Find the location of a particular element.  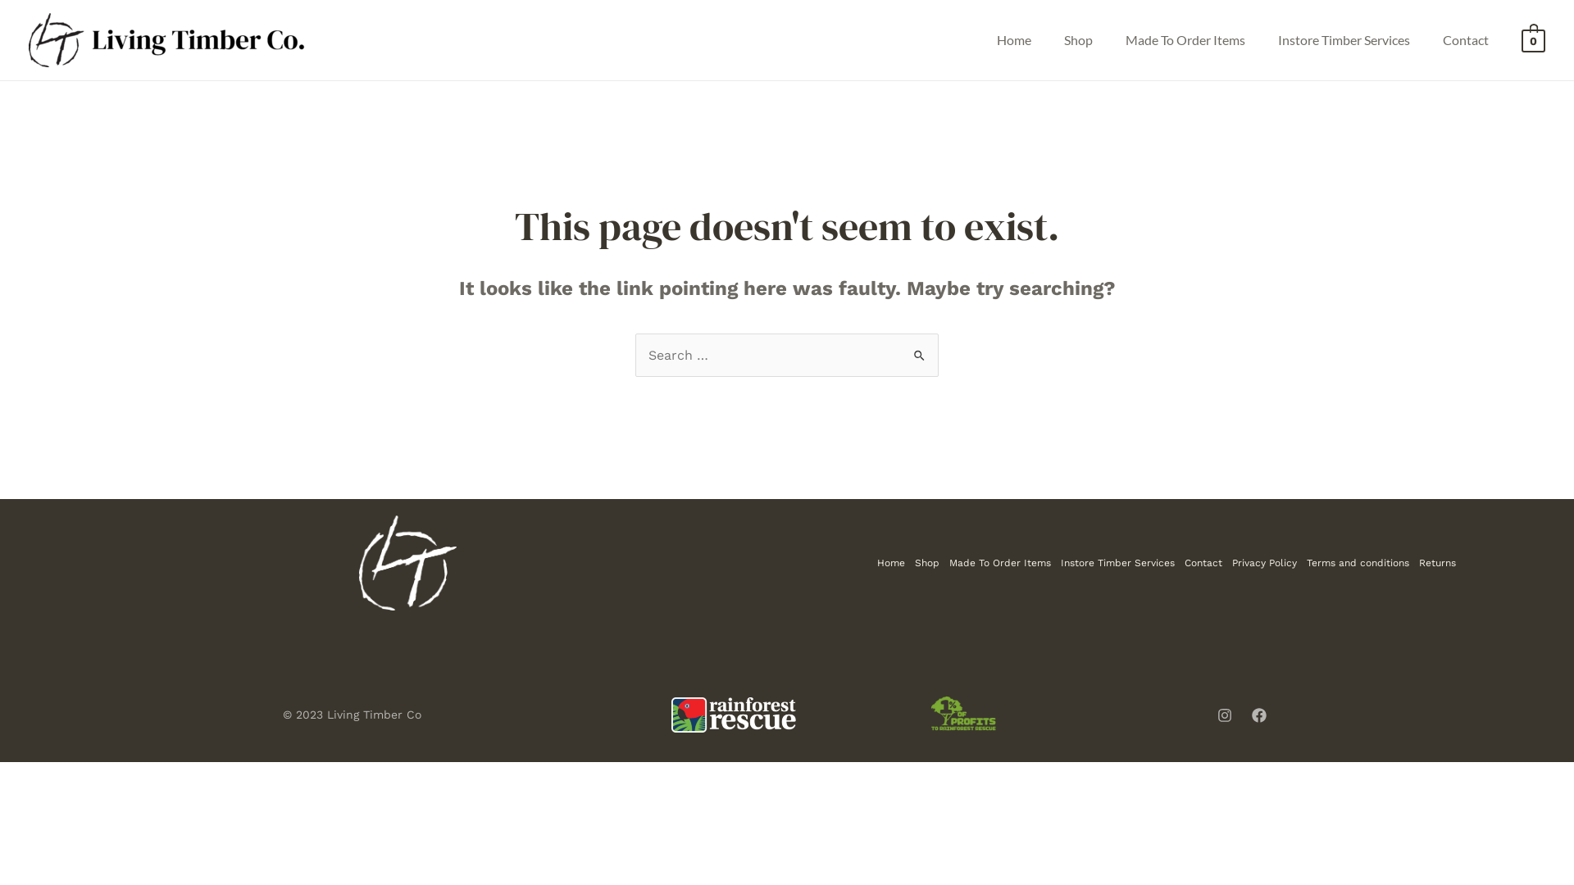

Contact is located at coordinates (1466, 40).